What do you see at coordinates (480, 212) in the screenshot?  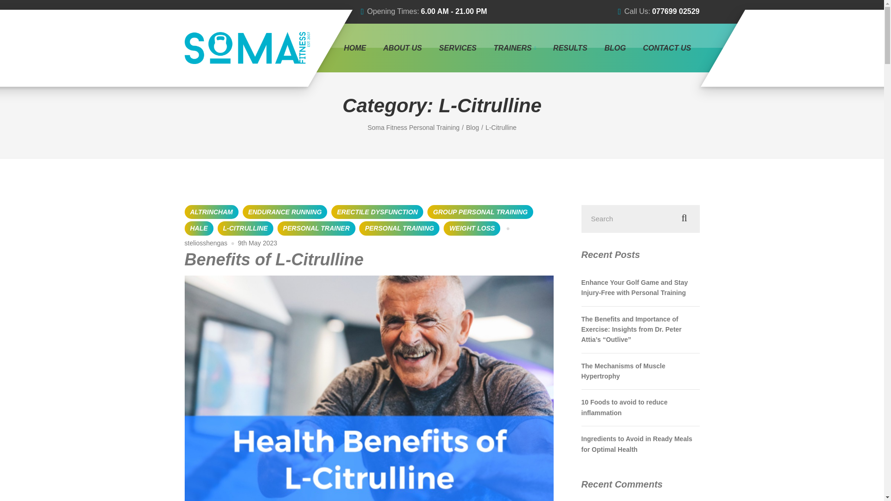 I see `GROUP PERSONAL TRAINING` at bounding box center [480, 212].